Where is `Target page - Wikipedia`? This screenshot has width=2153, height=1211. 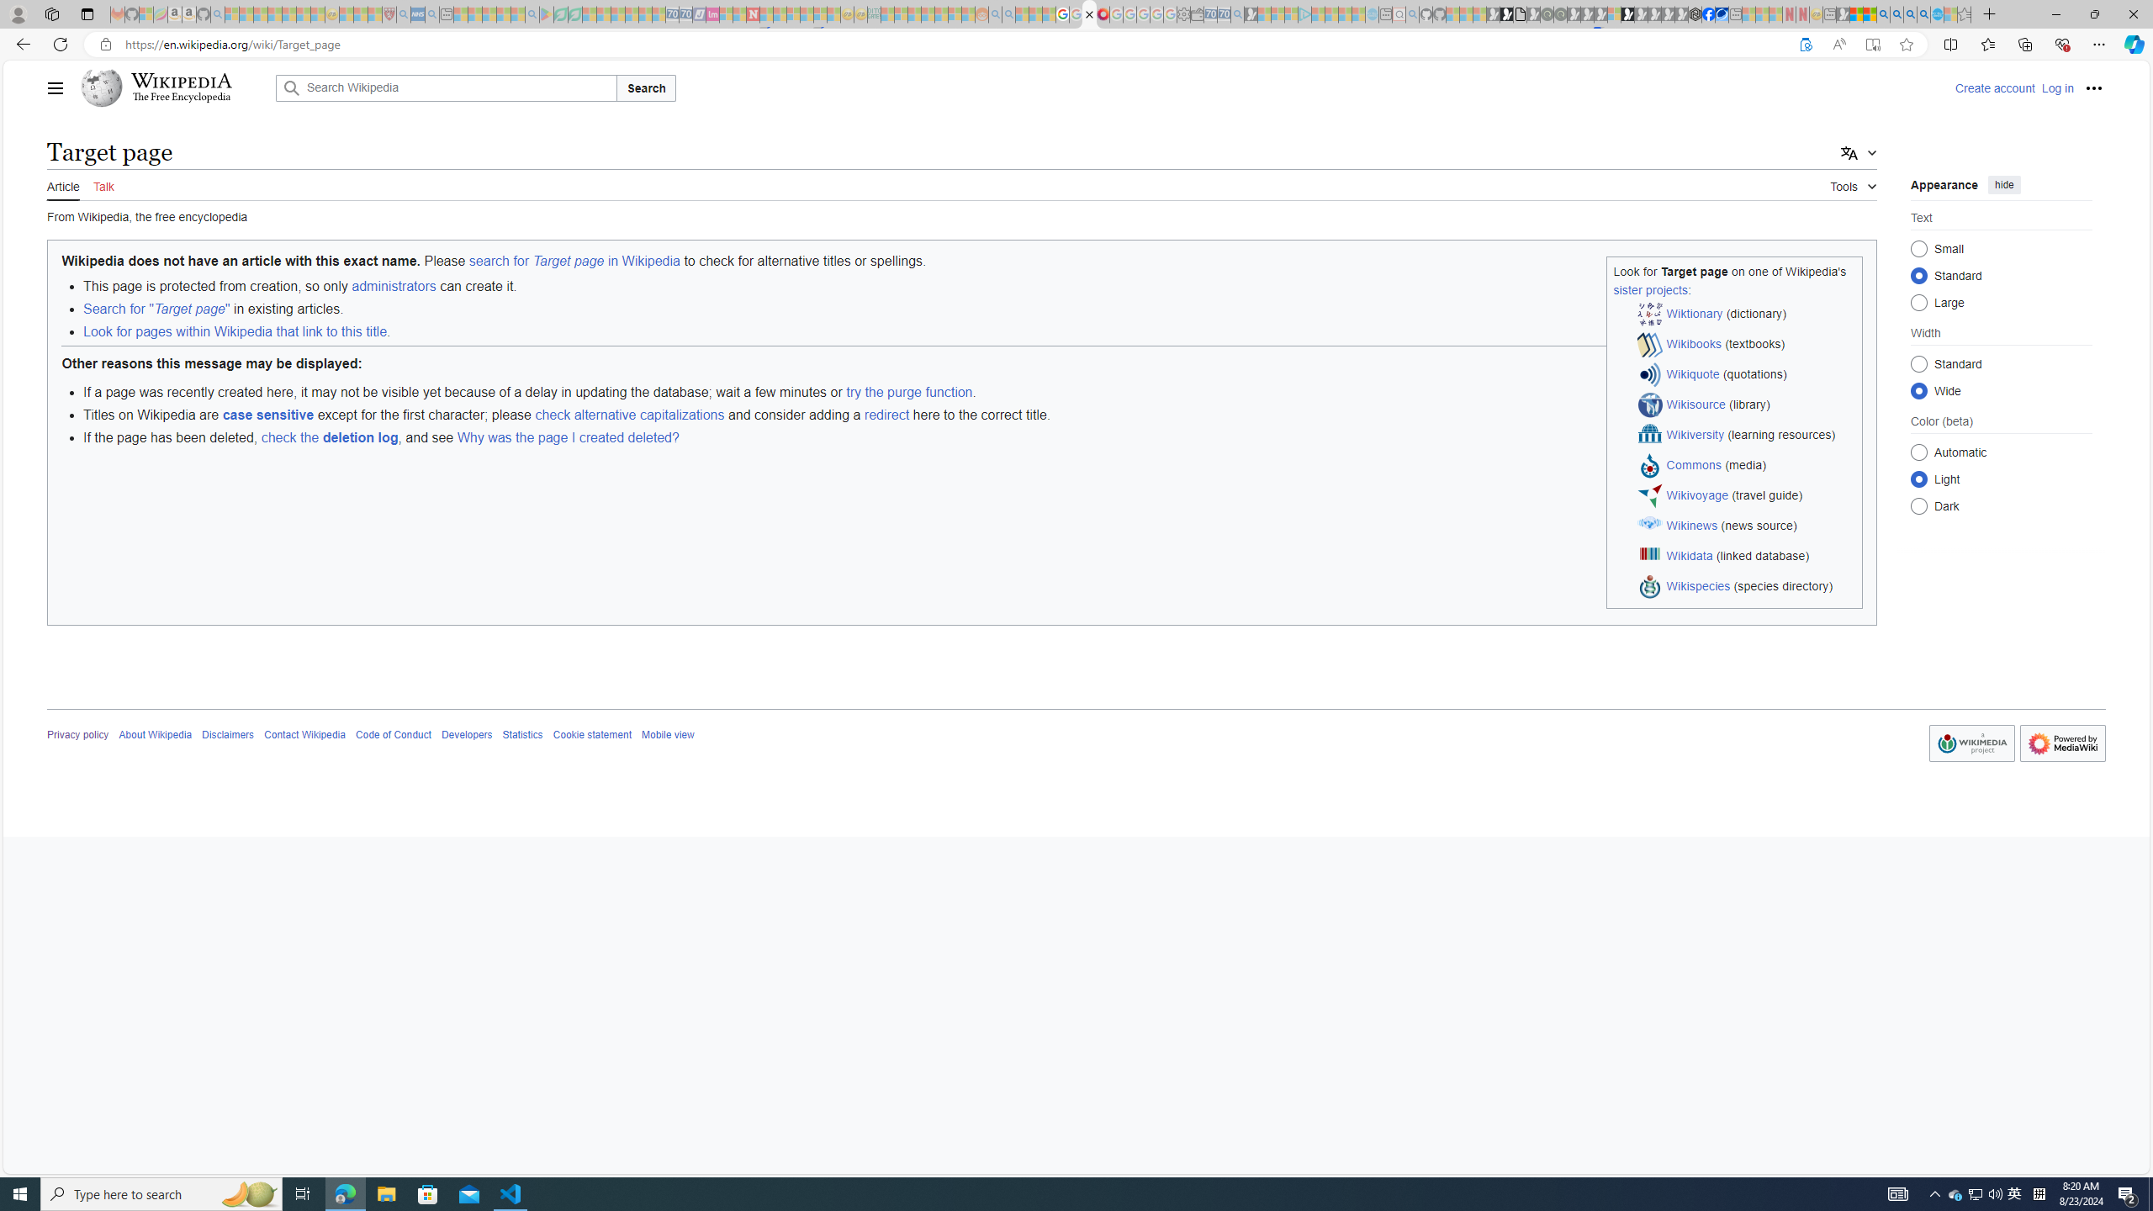 Target page - Wikipedia is located at coordinates (1089, 14).